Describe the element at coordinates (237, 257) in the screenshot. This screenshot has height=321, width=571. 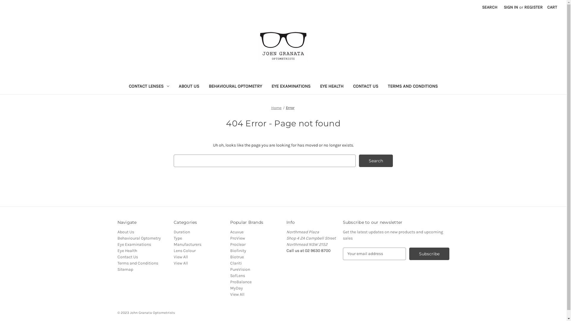
I see `Biotrue` at that location.